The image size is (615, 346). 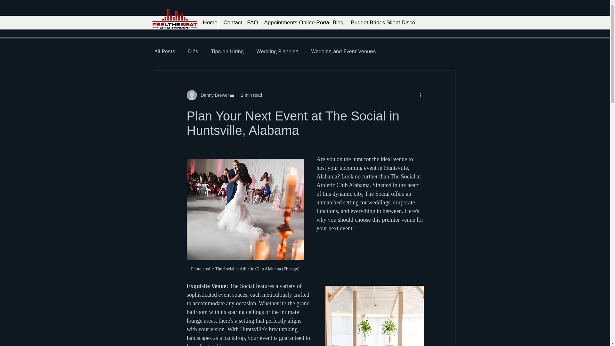 What do you see at coordinates (397, 22) in the screenshot?
I see `Silent Disco` at bounding box center [397, 22].